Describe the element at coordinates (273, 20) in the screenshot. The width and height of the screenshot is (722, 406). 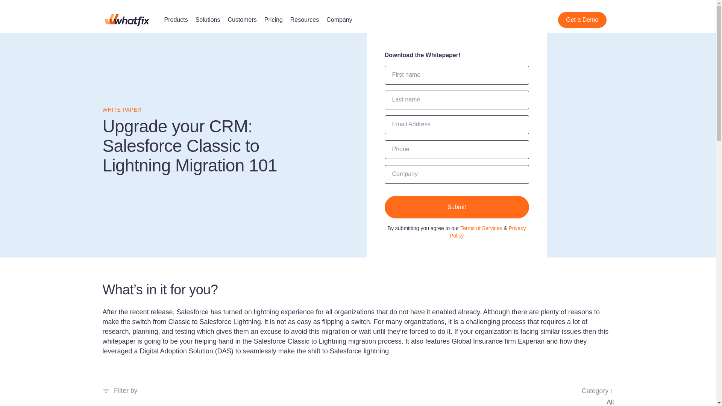
I see `Pricing` at that location.